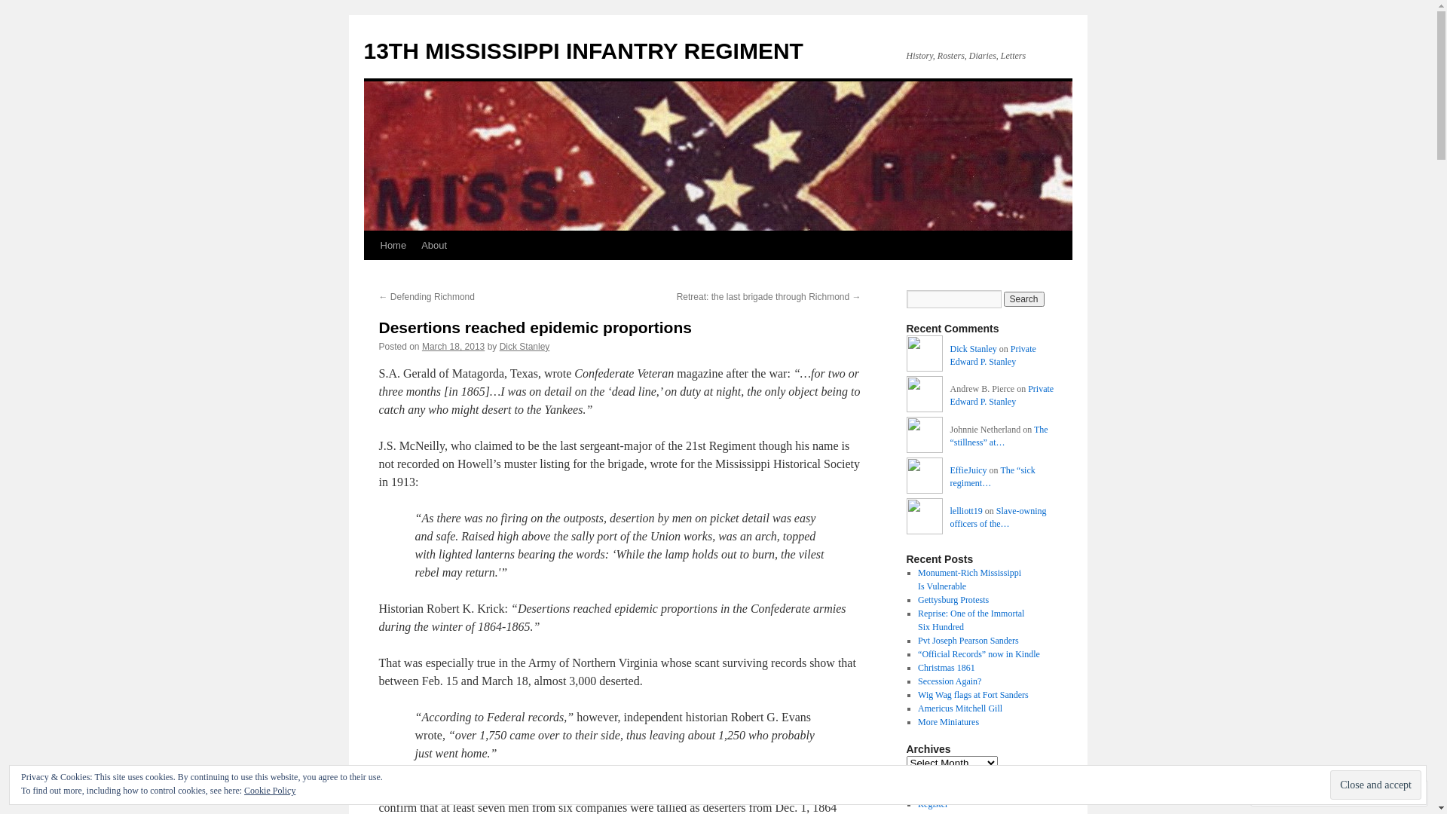  Describe the element at coordinates (535, 327) in the screenshot. I see `Desertions reached epidemic proportions` at that location.